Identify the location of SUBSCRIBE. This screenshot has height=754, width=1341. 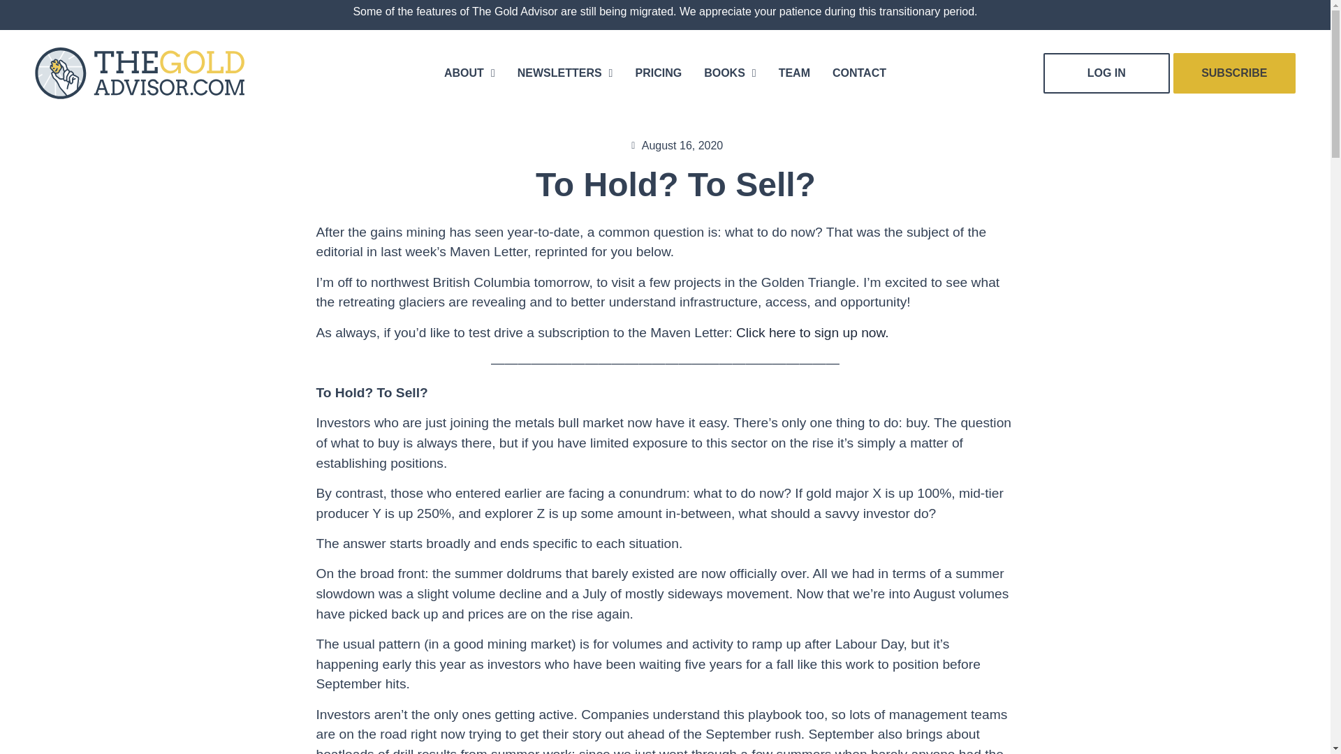
(1235, 73).